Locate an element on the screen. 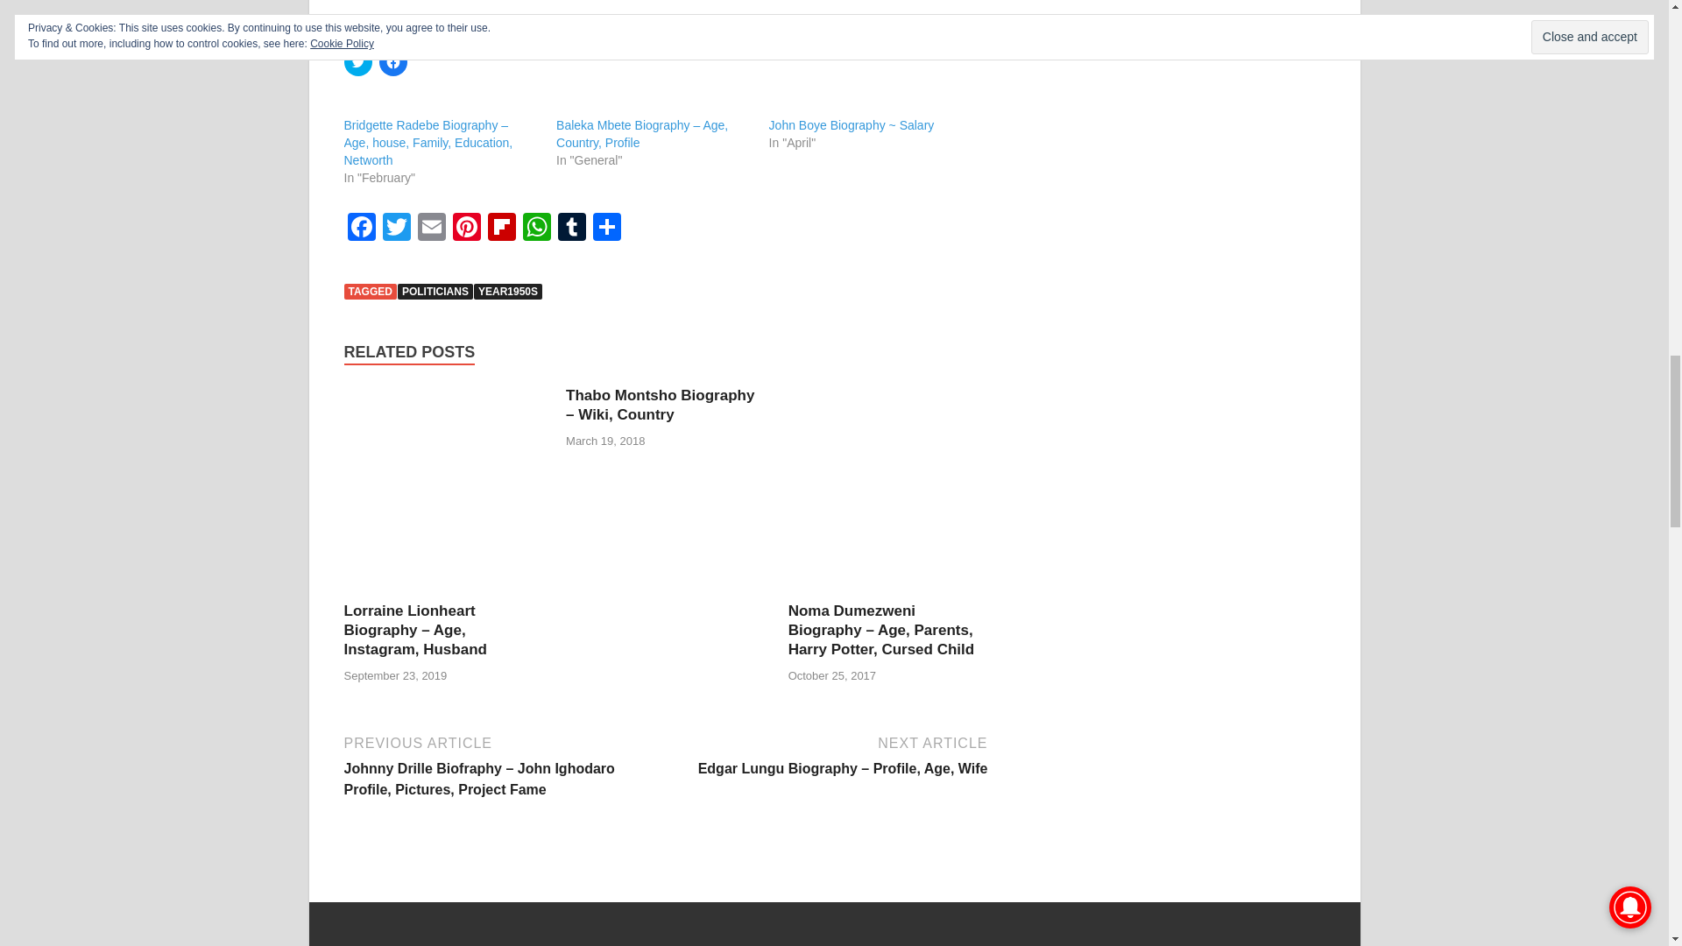 This screenshot has width=1682, height=946. Click to share on Twitter is located at coordinates (357, 62).